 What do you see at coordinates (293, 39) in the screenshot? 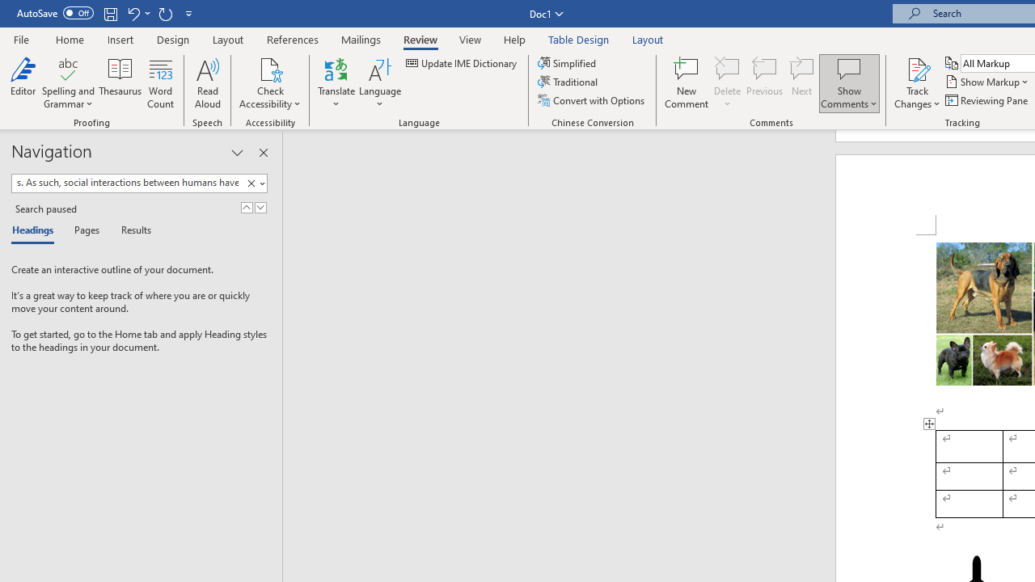
I see `References` at bounding box center [293, 39].